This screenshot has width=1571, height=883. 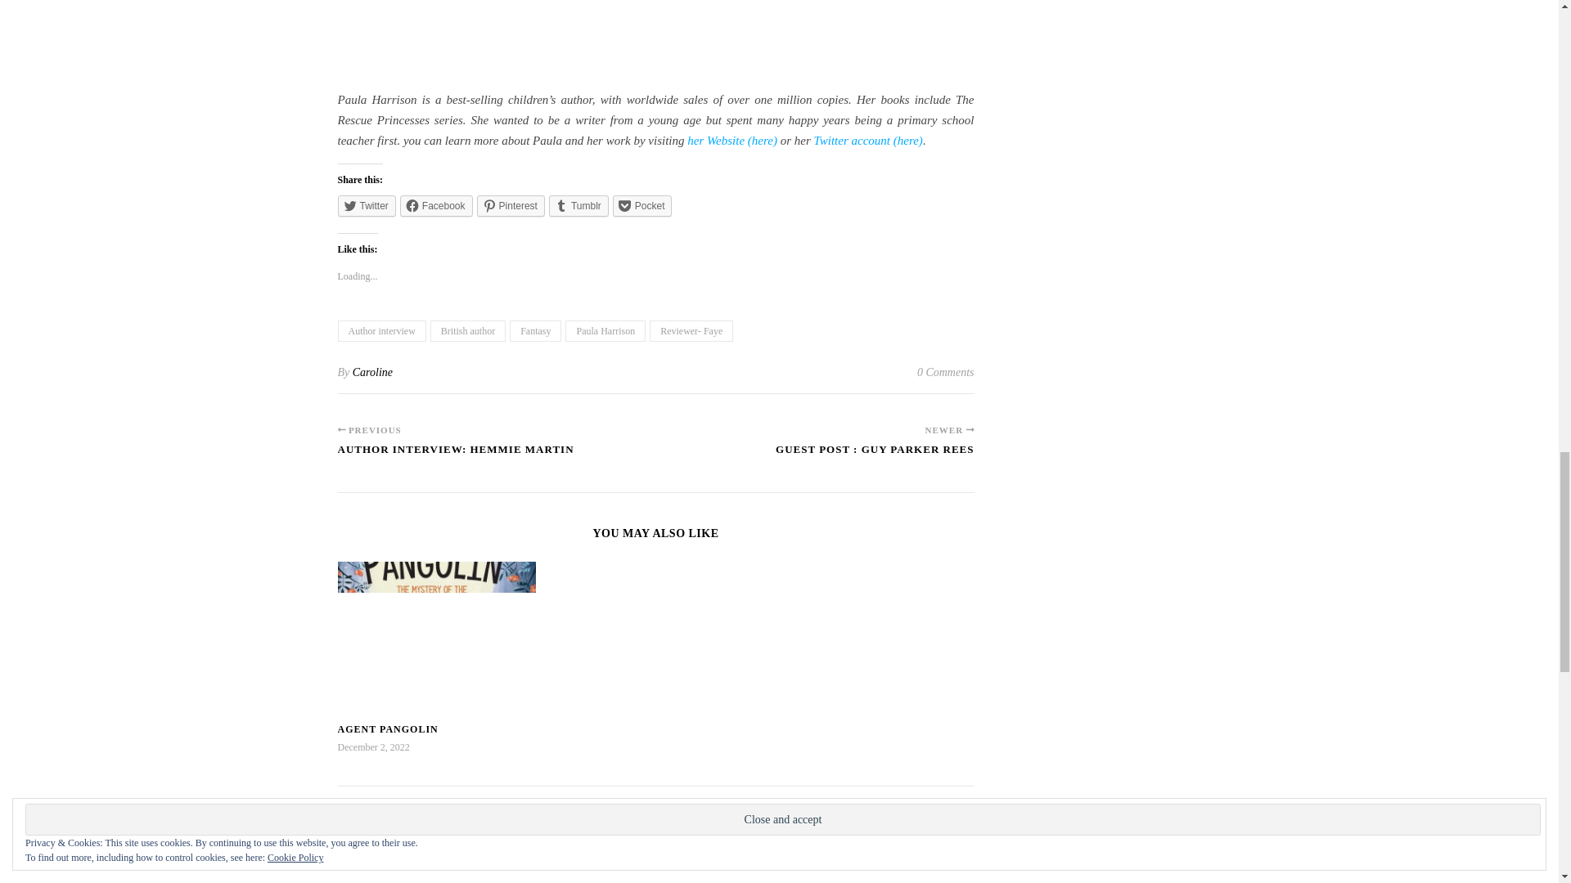 I want to click on Click to share on Tumblr, so click(x=578, y=205).